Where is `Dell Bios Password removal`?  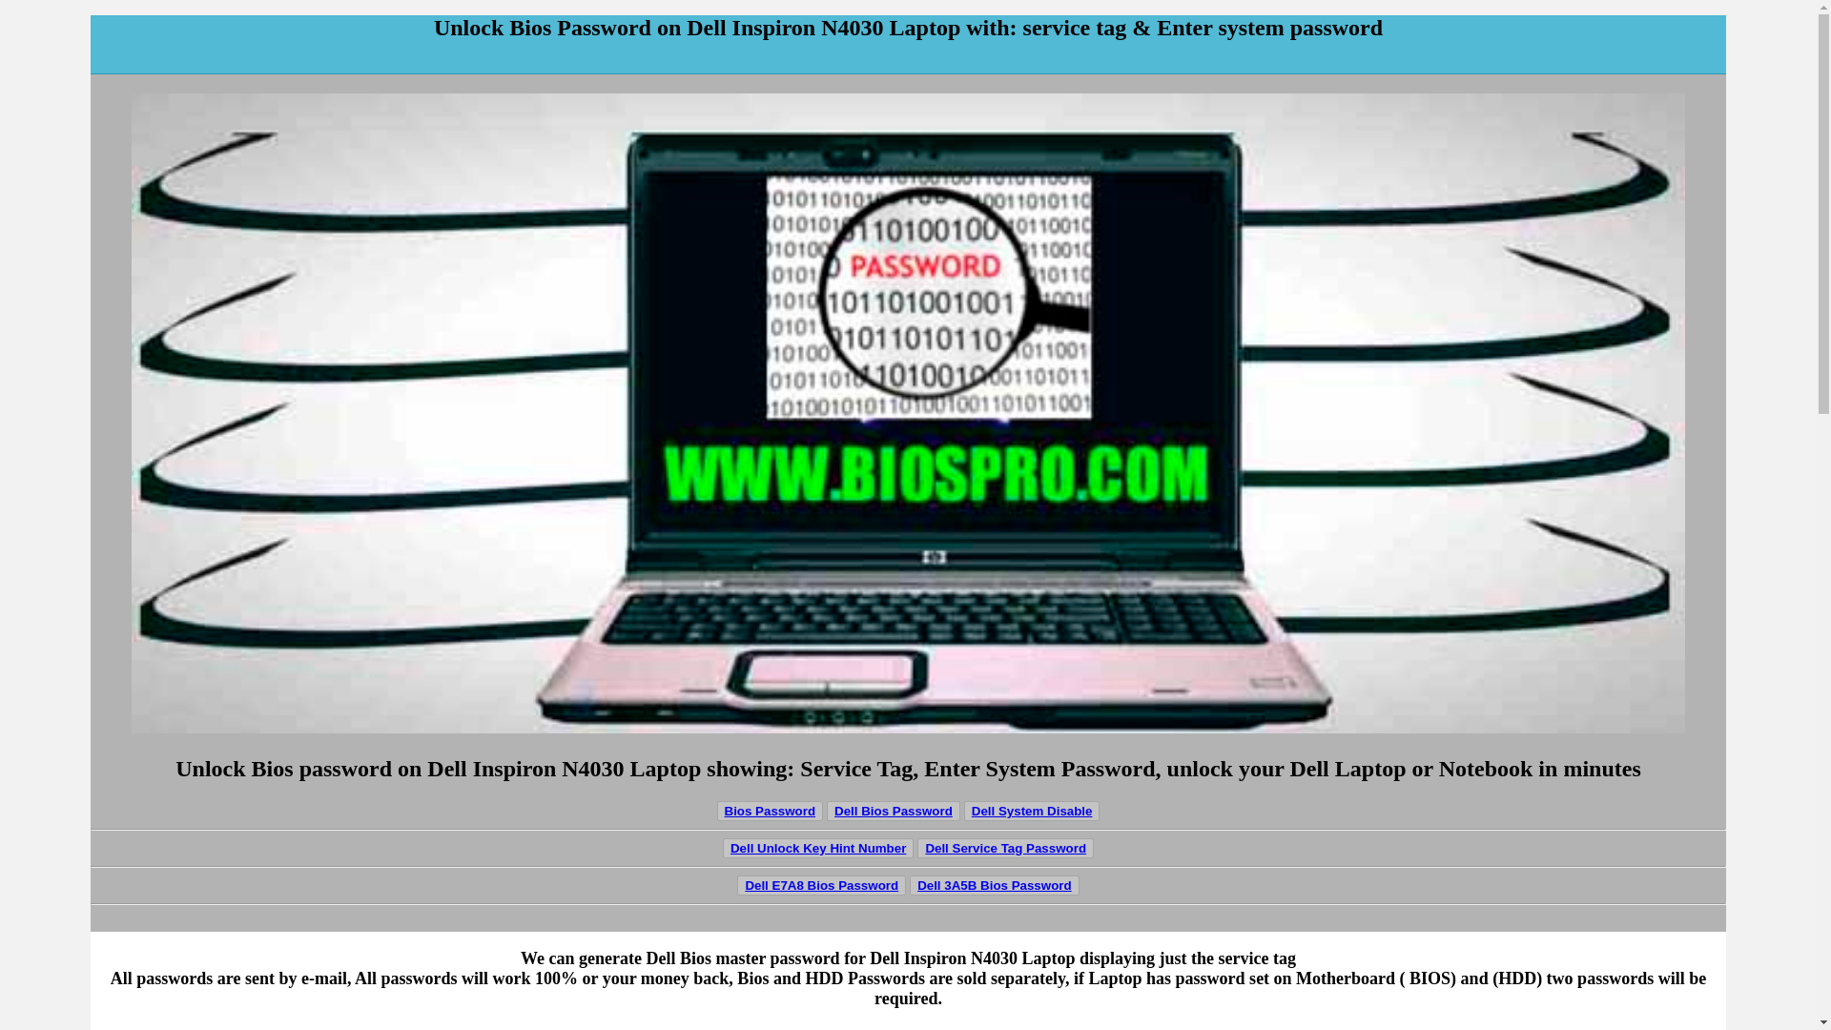
Dell Bios Password removal is located at coordinates (771, 811).